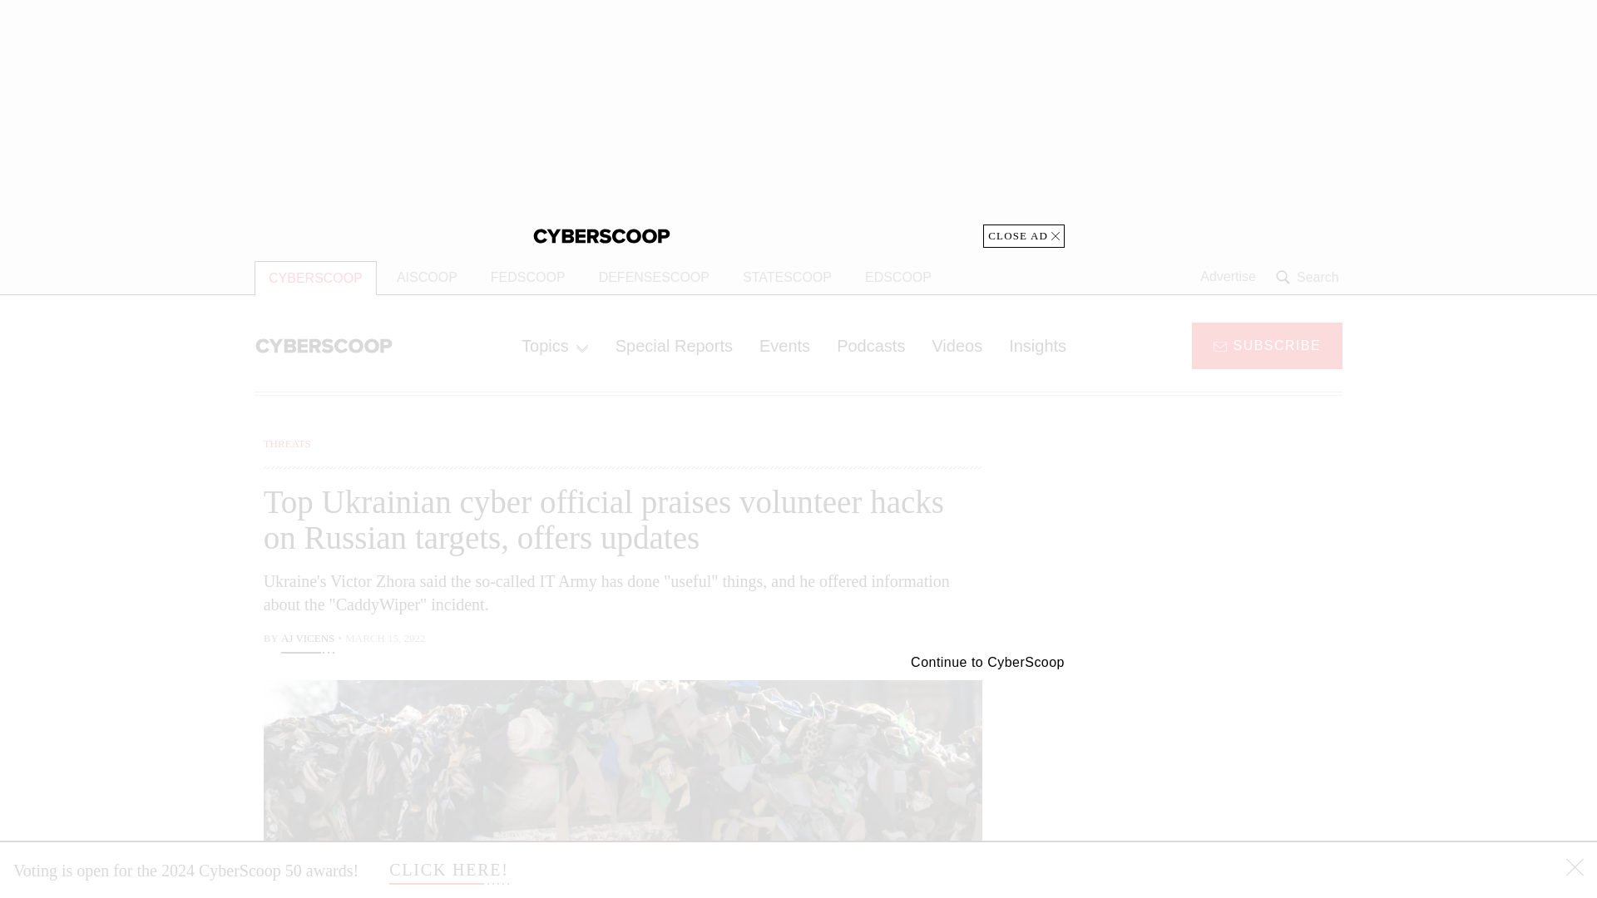 Image resolution: width=1597 pixels, height=898 pixels. What do you see at coordinates (654, 278) in the screenshot?
I see `DEFENSESCOOP` at bounding box center [654, 278].